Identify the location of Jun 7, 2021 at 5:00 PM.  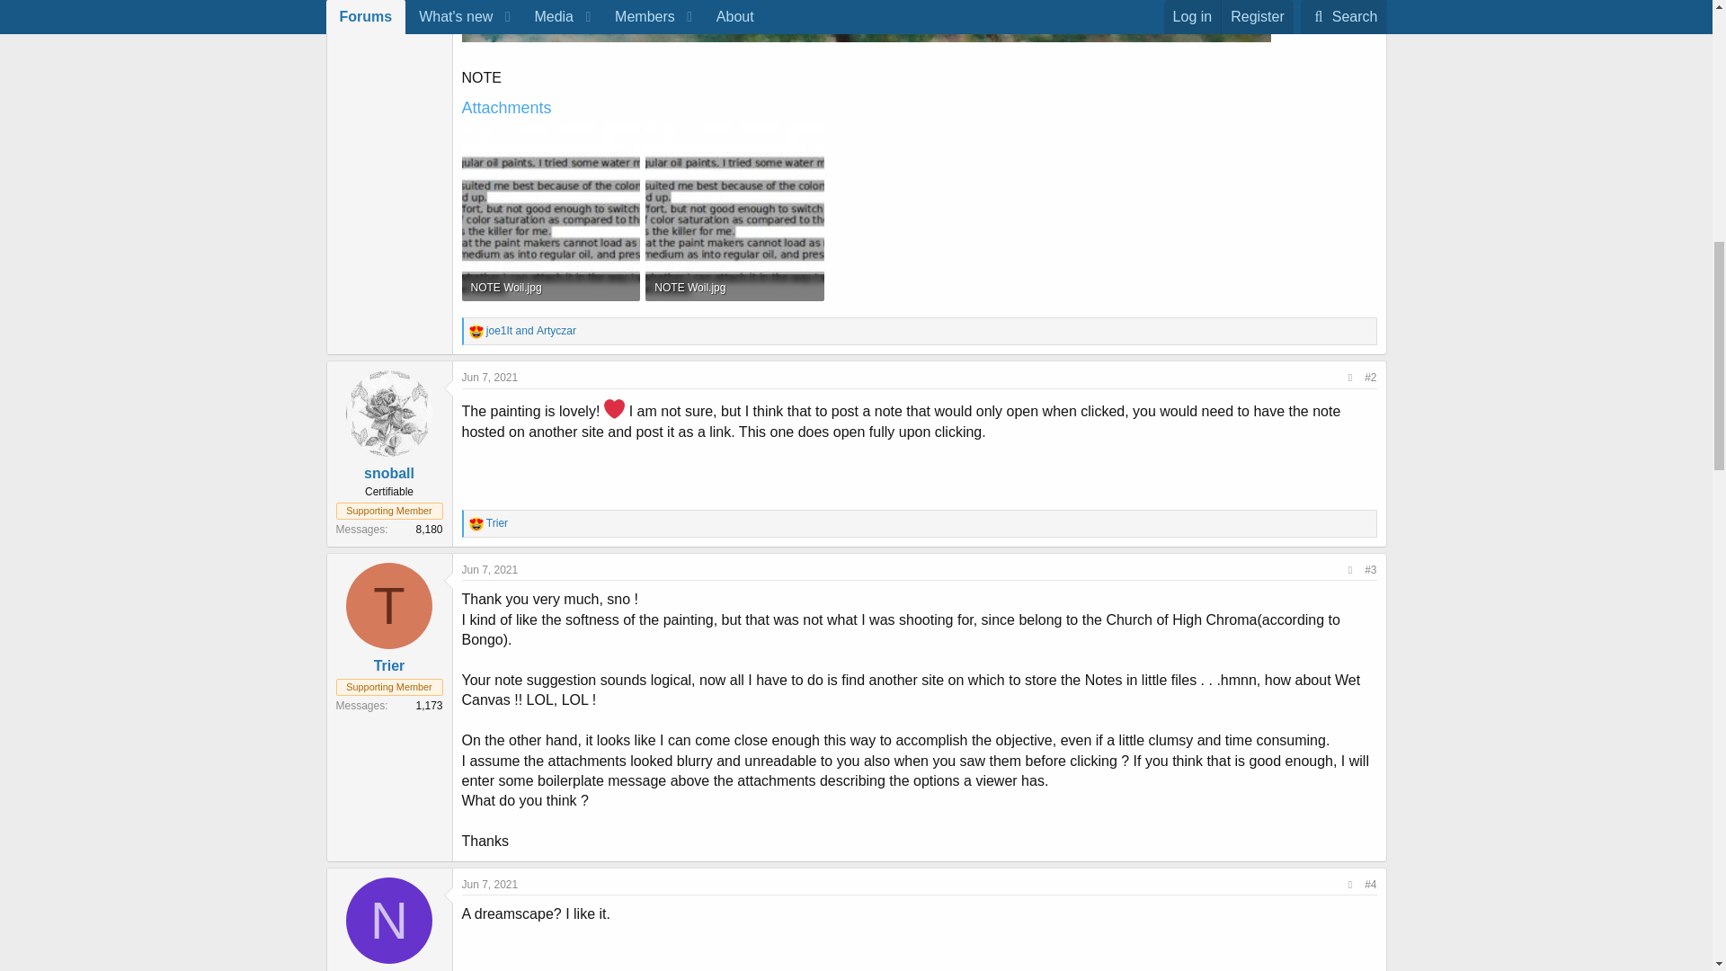
(491, 884).